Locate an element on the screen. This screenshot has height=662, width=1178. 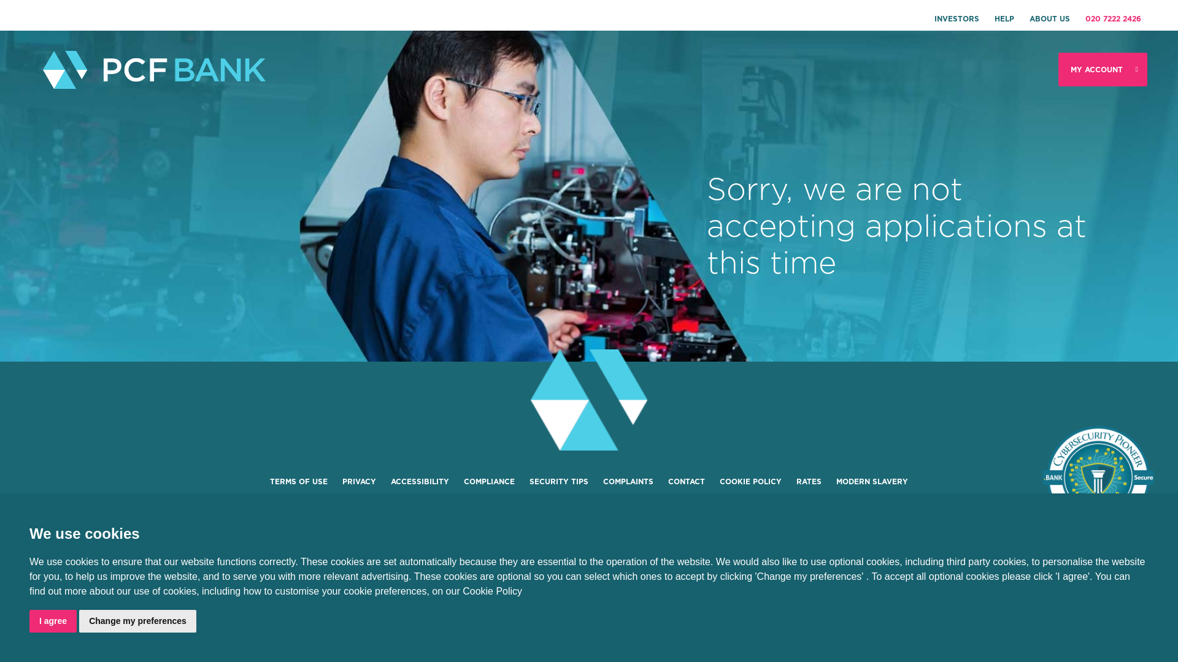
CONTACT is located at coordinates (687, 482).